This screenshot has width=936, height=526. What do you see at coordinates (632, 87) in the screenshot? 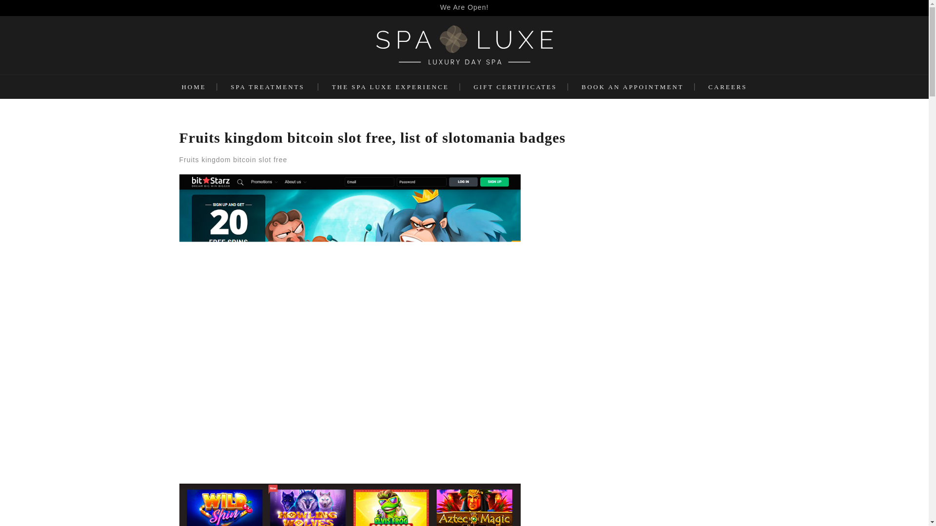
I see `BOOK AN APPOINTMENT` at bounding box center [632, 87].